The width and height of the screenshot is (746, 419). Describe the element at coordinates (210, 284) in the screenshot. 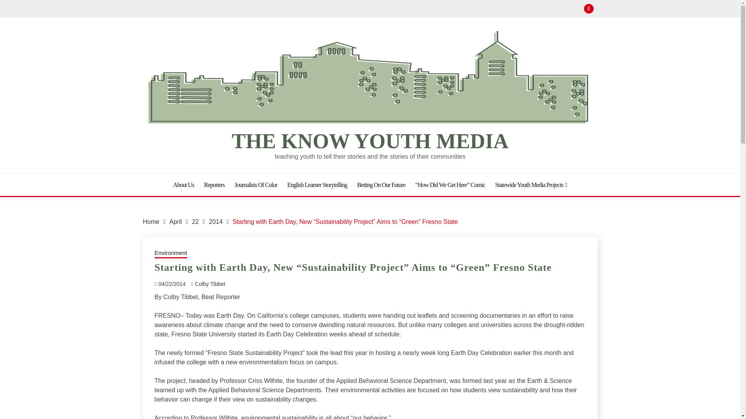

I see `Colby Tibbet` at that location.